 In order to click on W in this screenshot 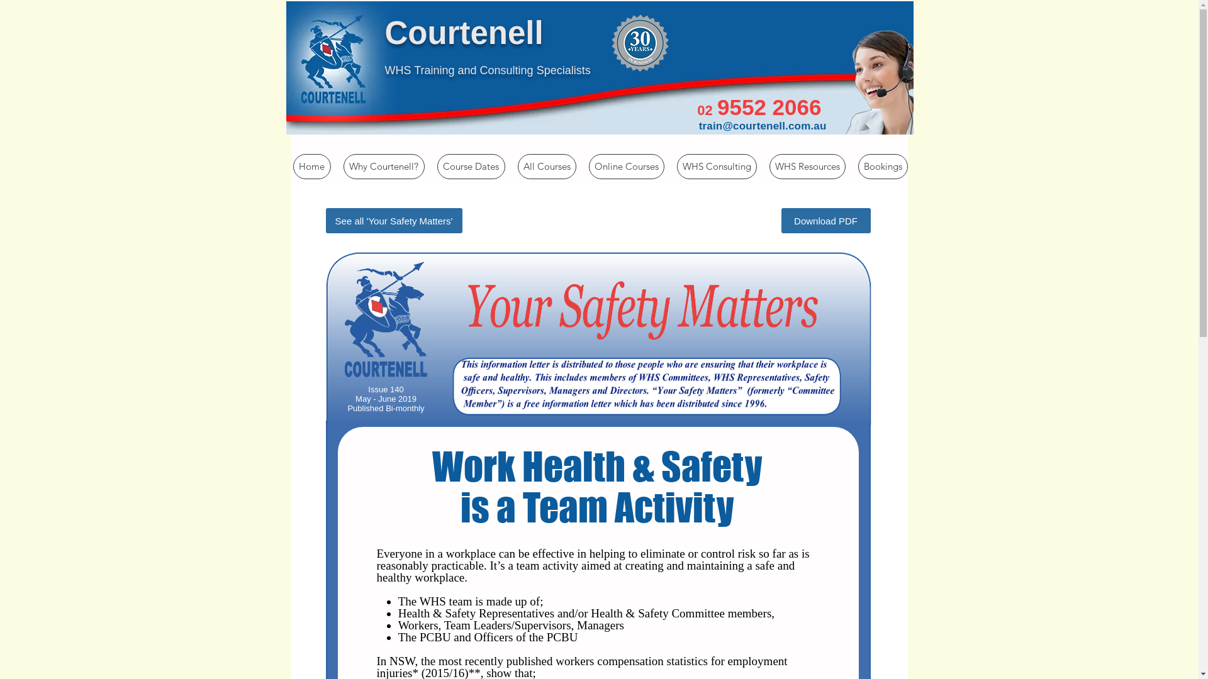, I will do `click(390, 70)`.